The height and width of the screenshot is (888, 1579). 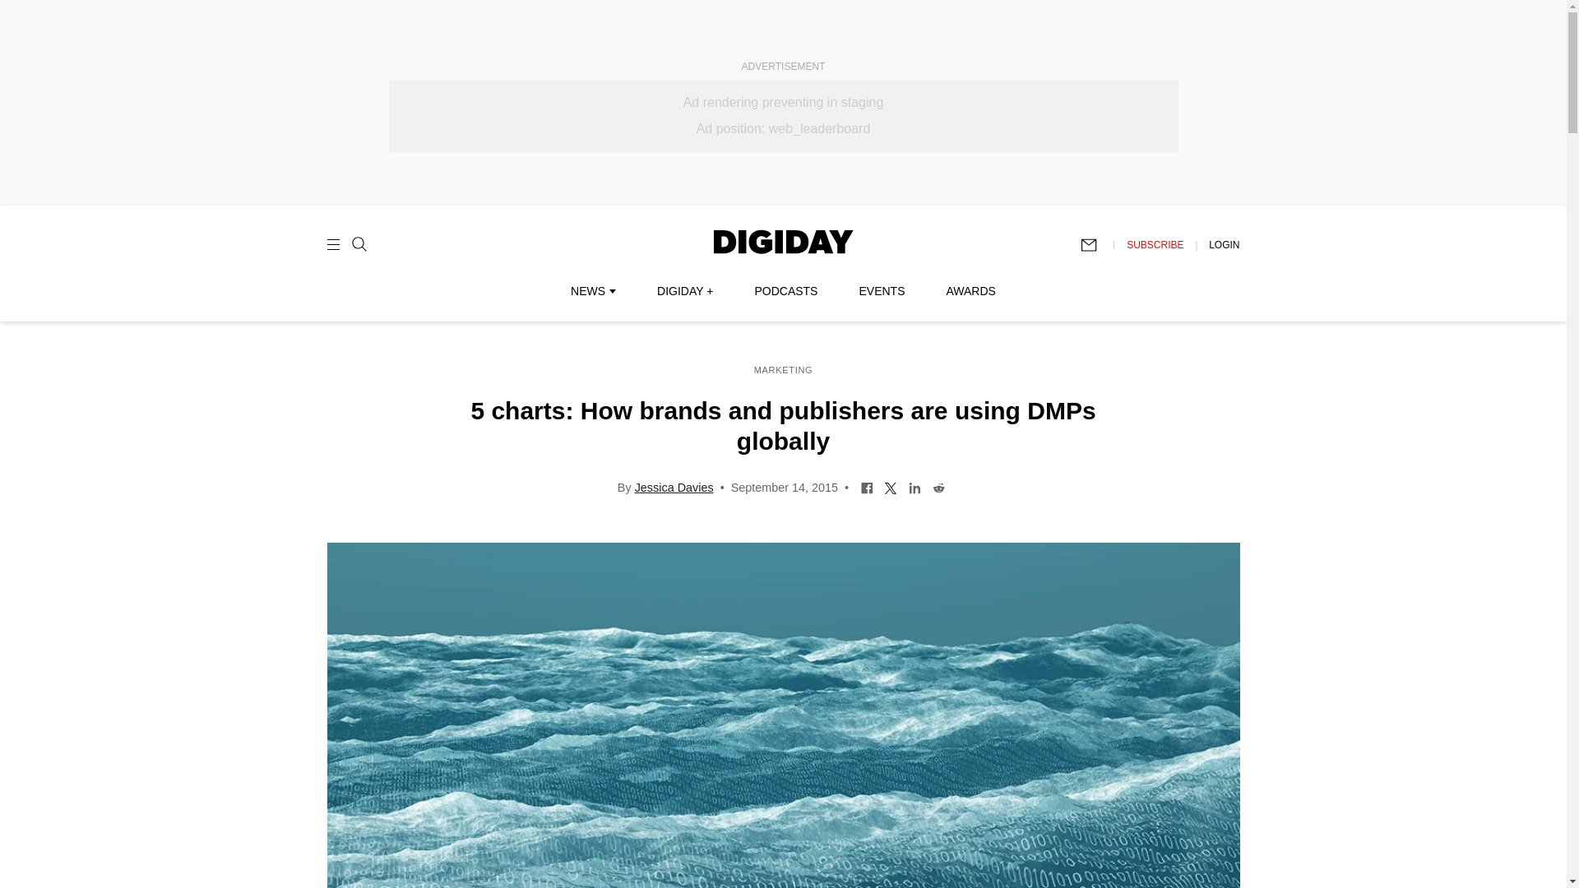 I want to click on Share on LinkedIn, so click(x=915, y=487).